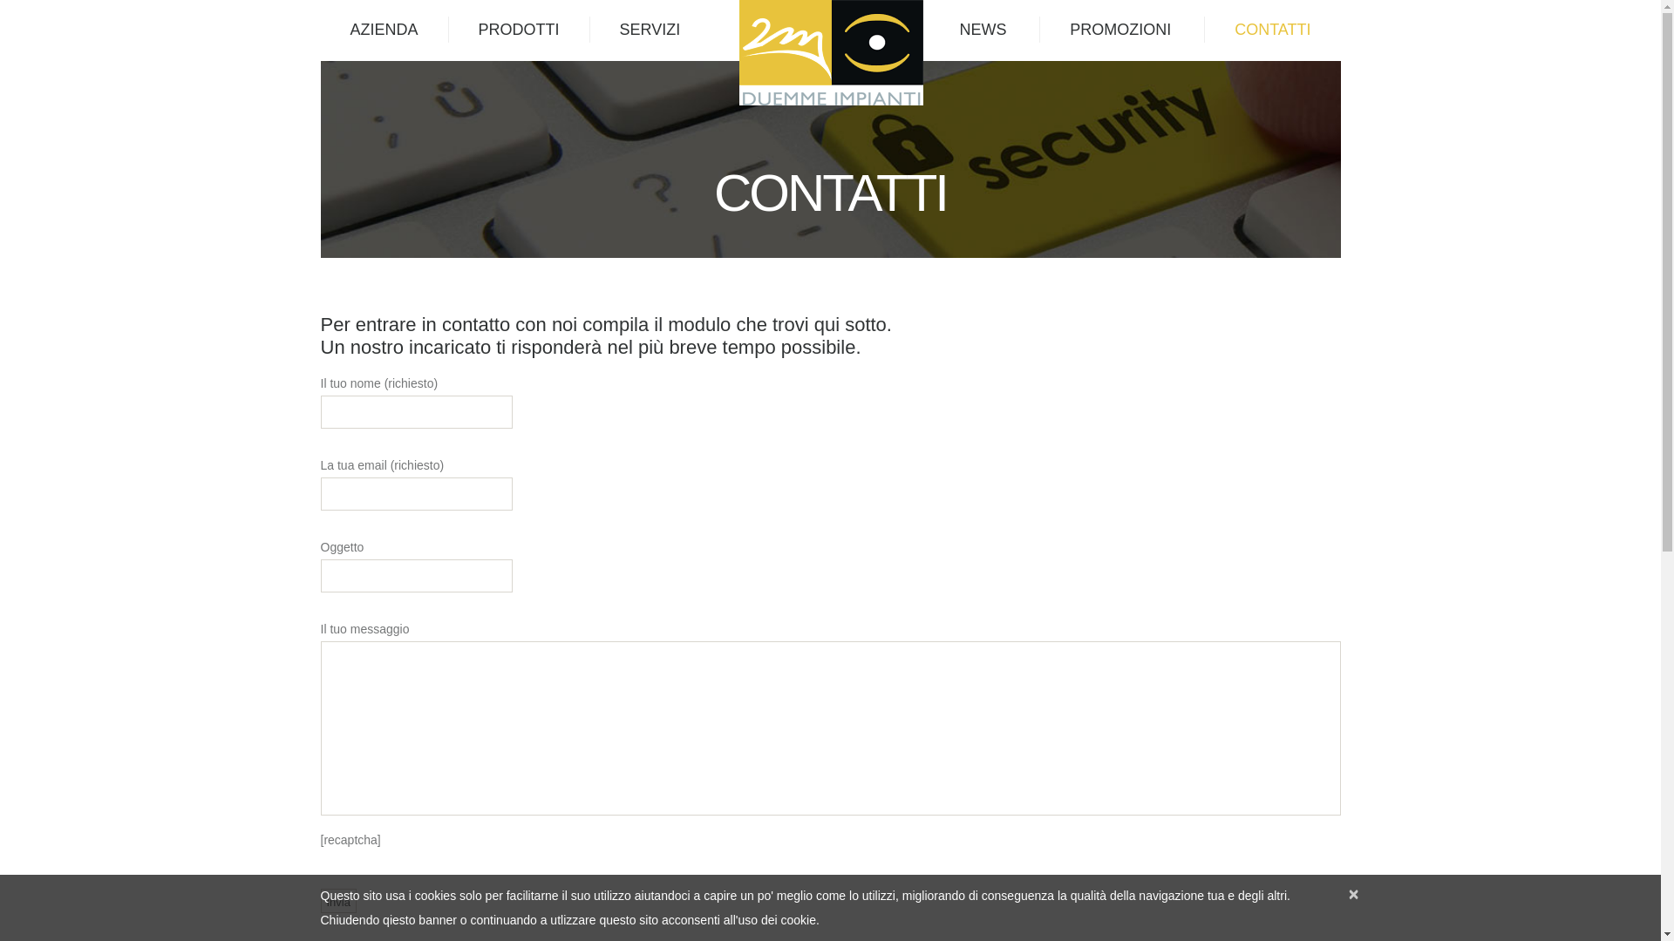 This screenshot has width=1674, height=941. What do you see at coordinates (1273, 30) in the screenshot?
I see `CONTATTI` at bounding box center [1273, 30].